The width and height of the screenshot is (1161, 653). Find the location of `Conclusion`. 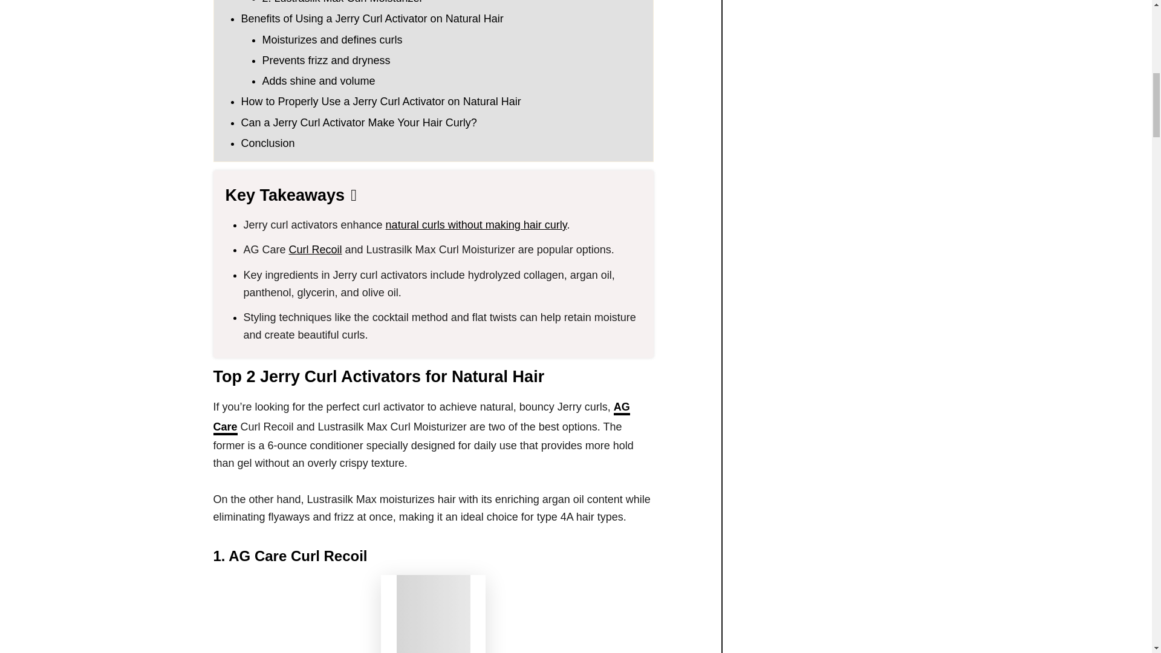

Conclusion is located at coordinates (267, 143).